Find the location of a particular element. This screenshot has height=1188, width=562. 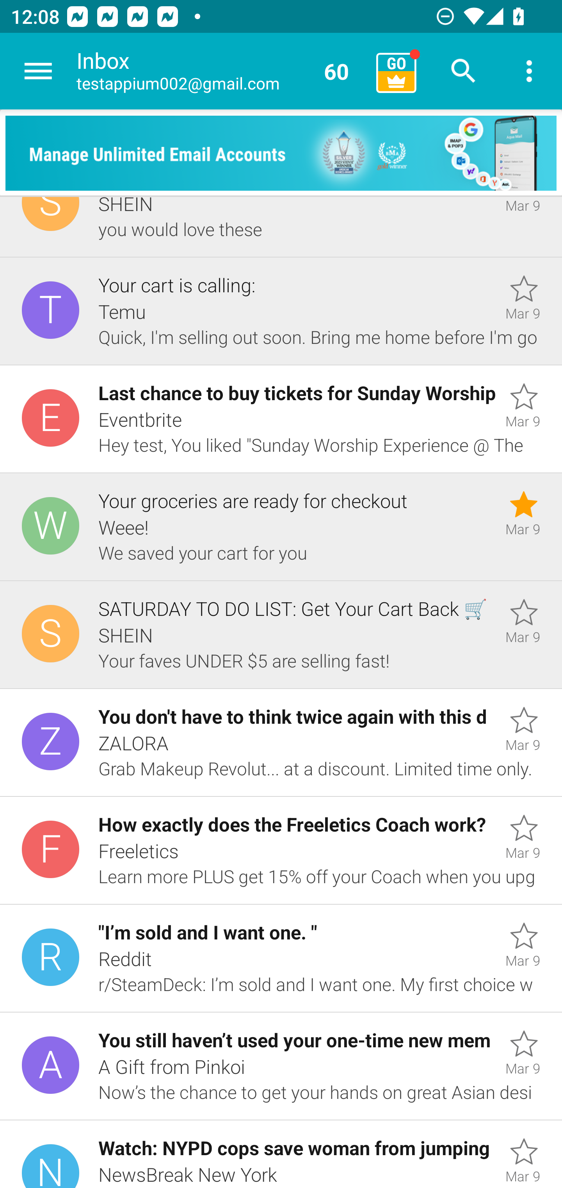

Navigate up is located at coordinates (38, 71).